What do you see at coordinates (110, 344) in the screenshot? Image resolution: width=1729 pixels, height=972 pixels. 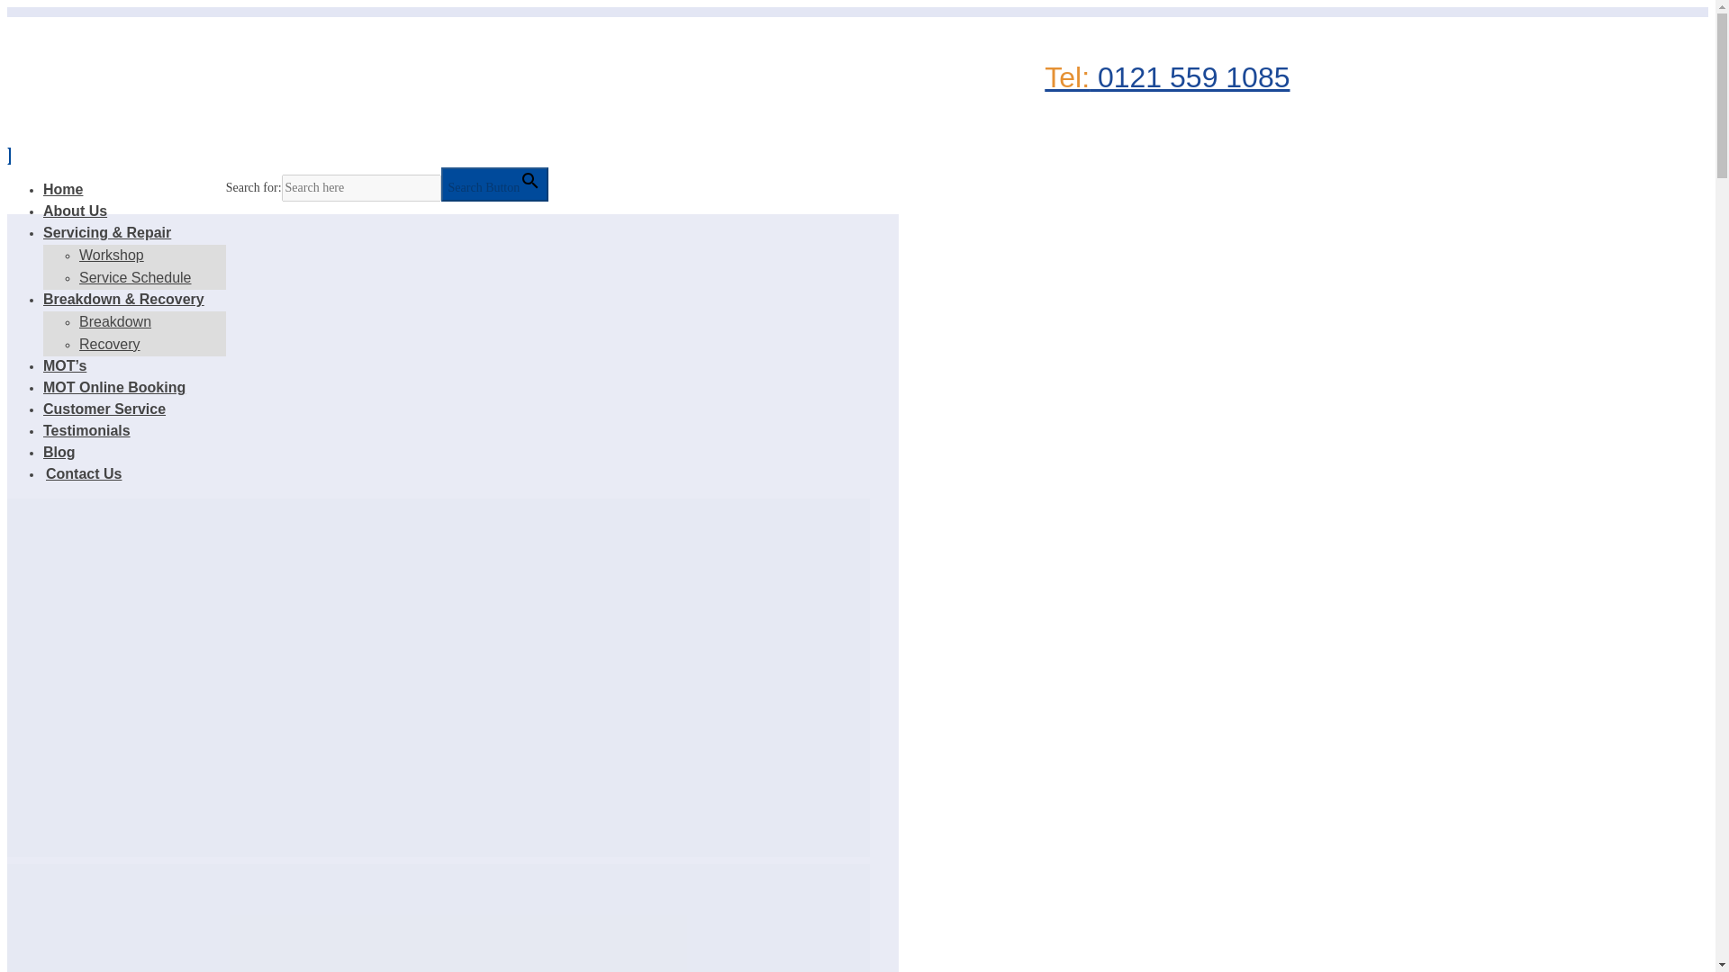 I see `Recovery` at bounding box center [110, 344].